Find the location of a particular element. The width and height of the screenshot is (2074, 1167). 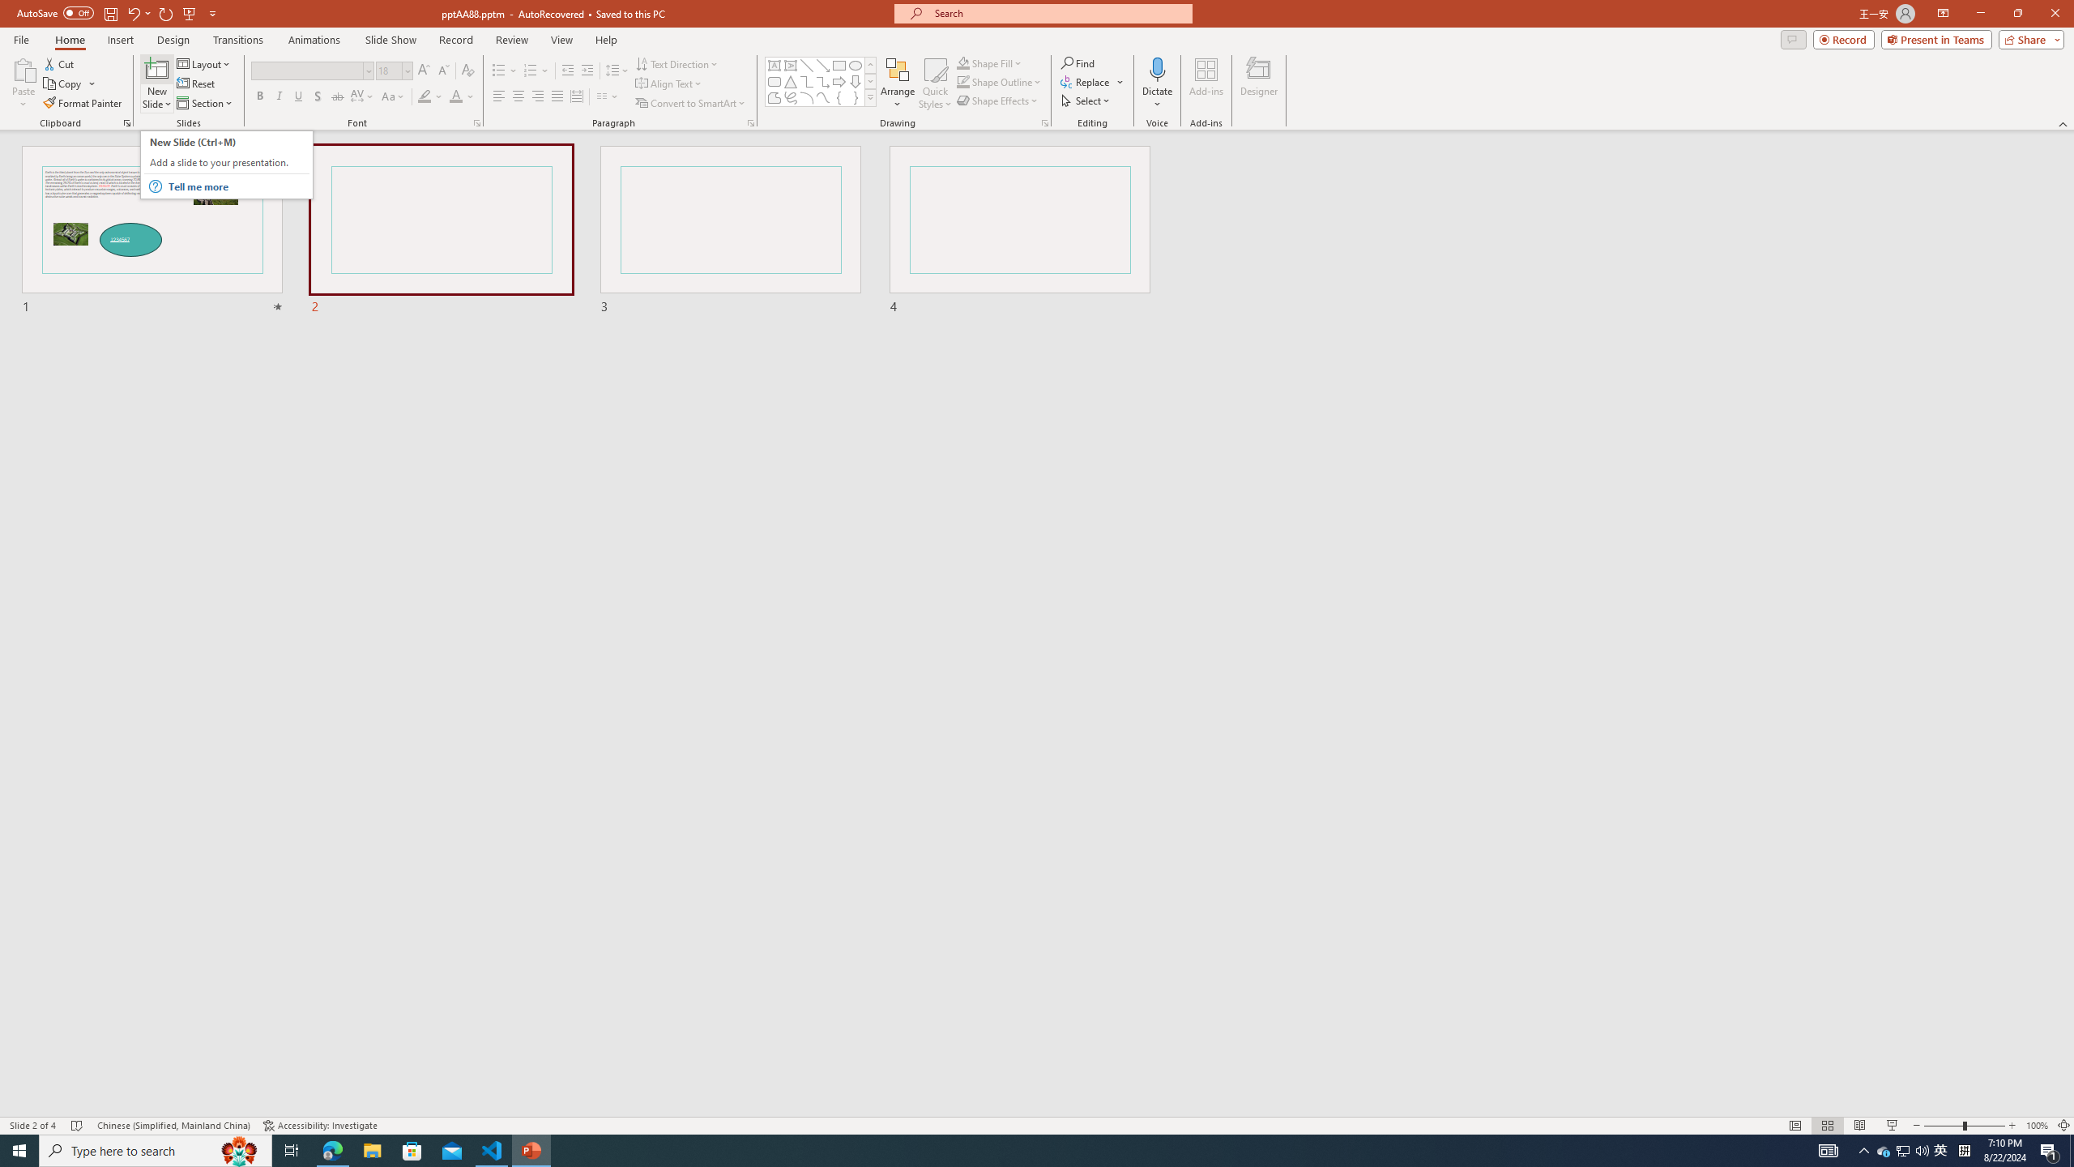

Numbering is located at coordinates (536, 71).